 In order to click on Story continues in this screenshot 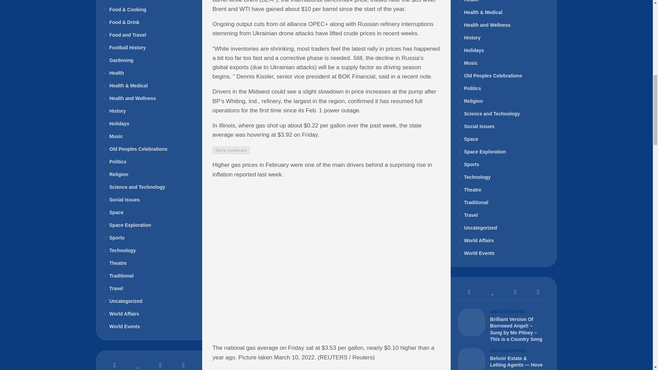, I will do `click(231, 150)`.